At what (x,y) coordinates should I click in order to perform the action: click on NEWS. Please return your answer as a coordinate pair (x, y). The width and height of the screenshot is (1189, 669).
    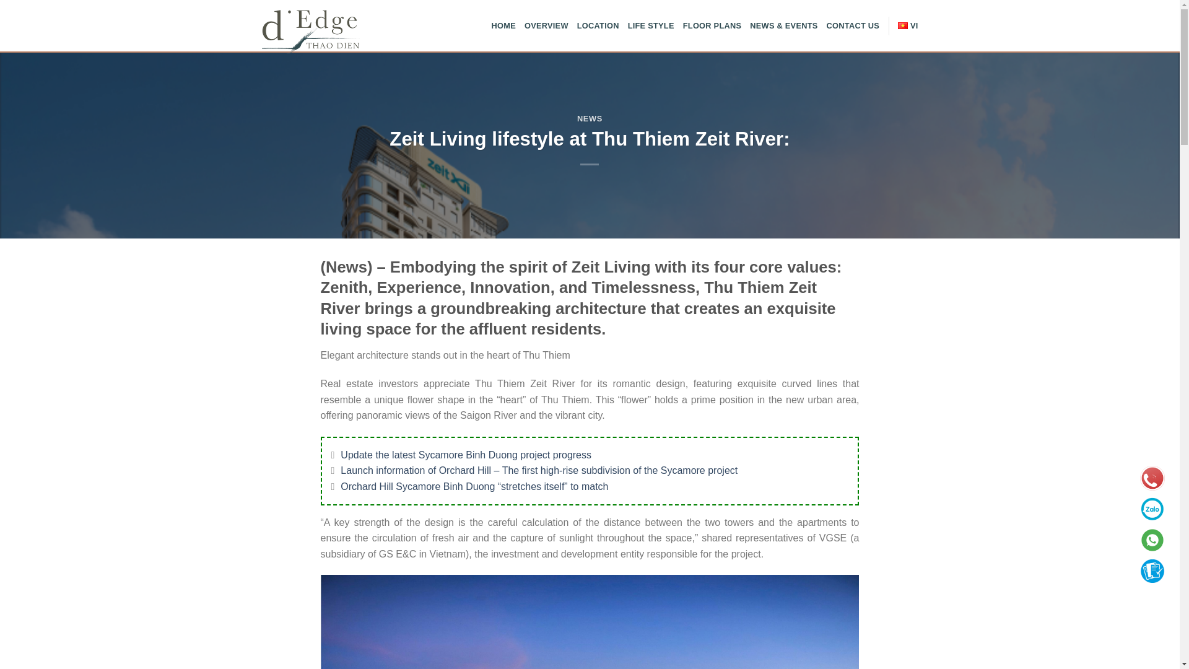
    Looking at the image, I should click on (590, 118).